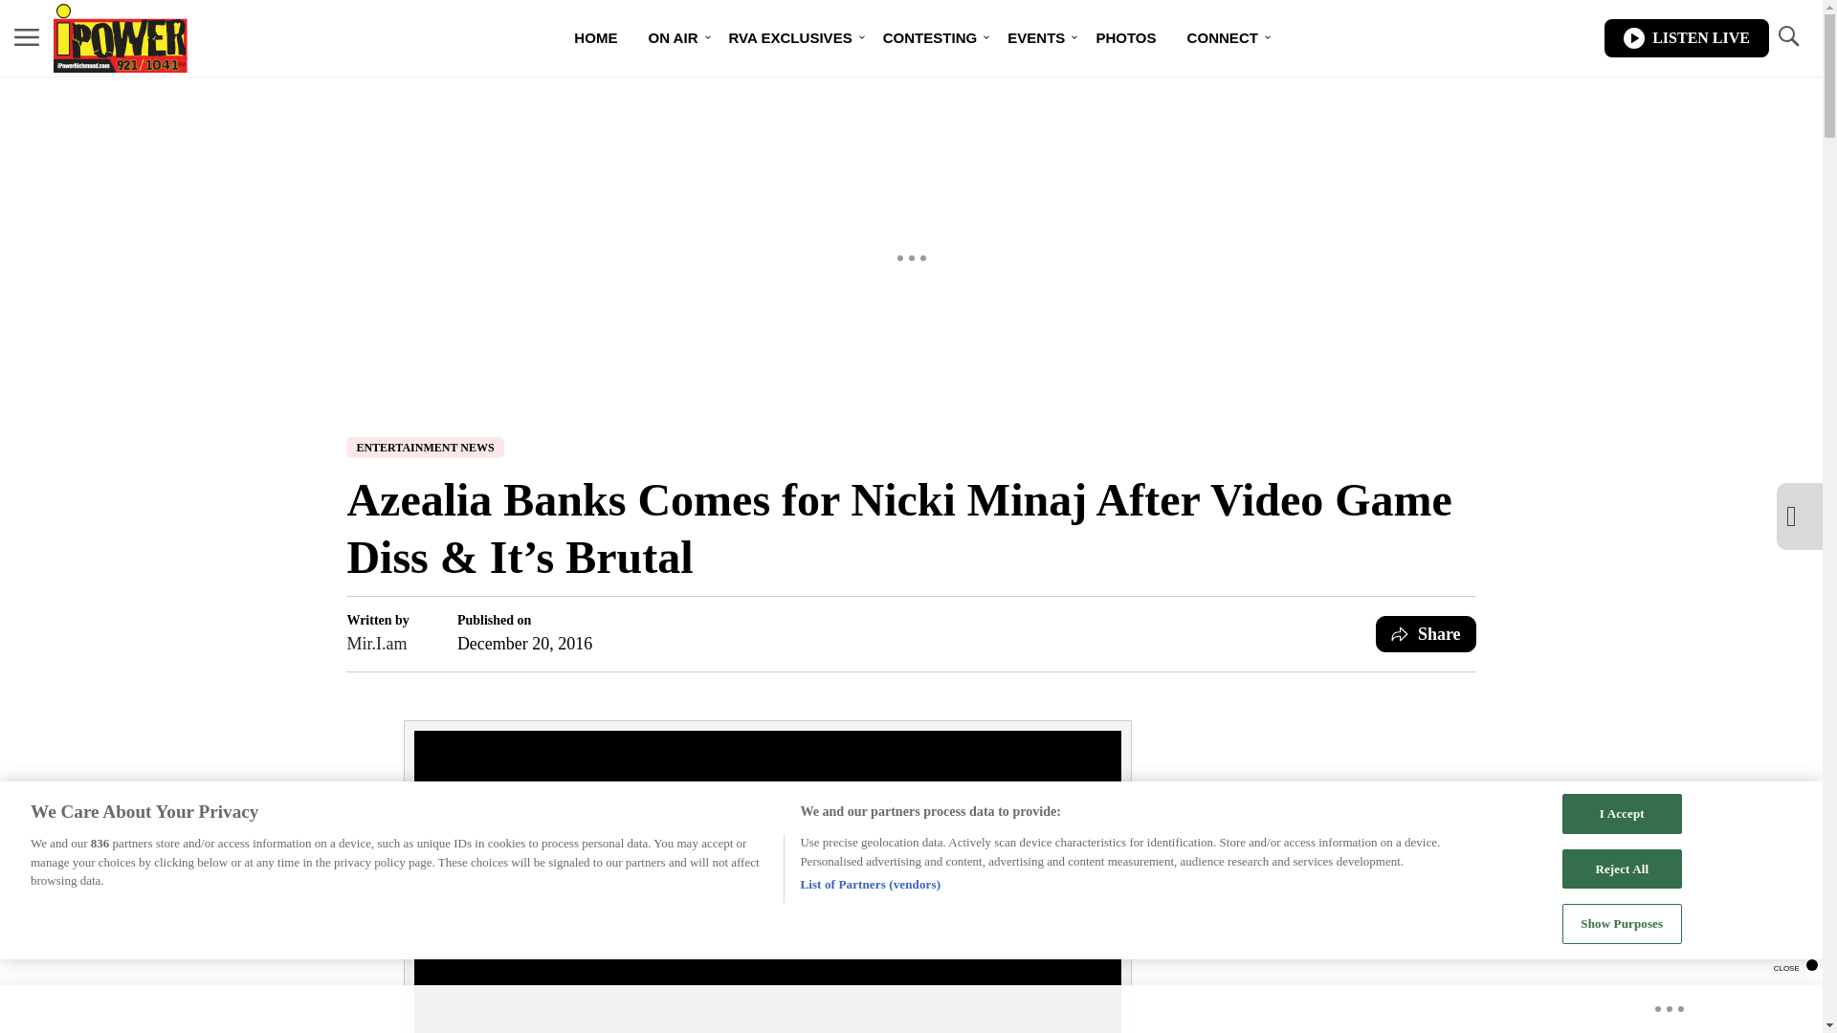 The height and width of the screenshot is (1033, 1837). Describe the element at coordinates (1787, 36) in the screenshot. I see `TOGGLE SEARCH` at that location.